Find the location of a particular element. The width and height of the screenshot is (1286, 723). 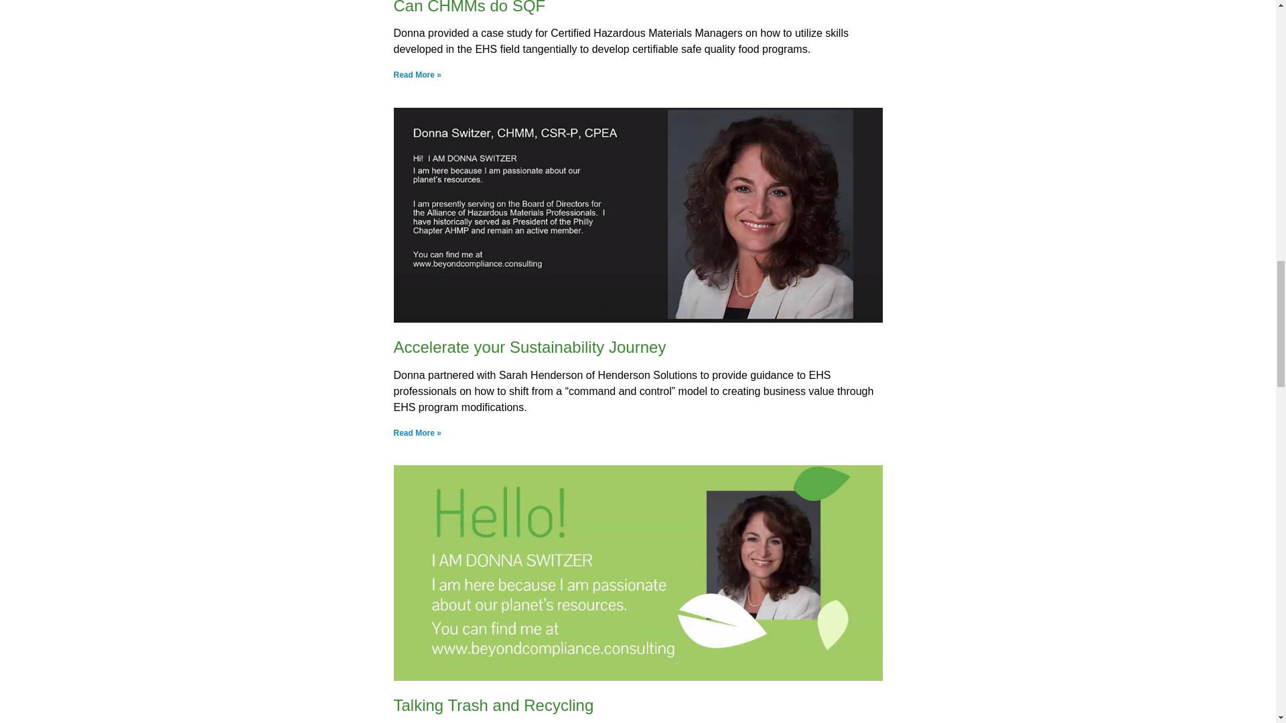

Accelerate your Sustainability Journey is located at coordinates (529, 347).